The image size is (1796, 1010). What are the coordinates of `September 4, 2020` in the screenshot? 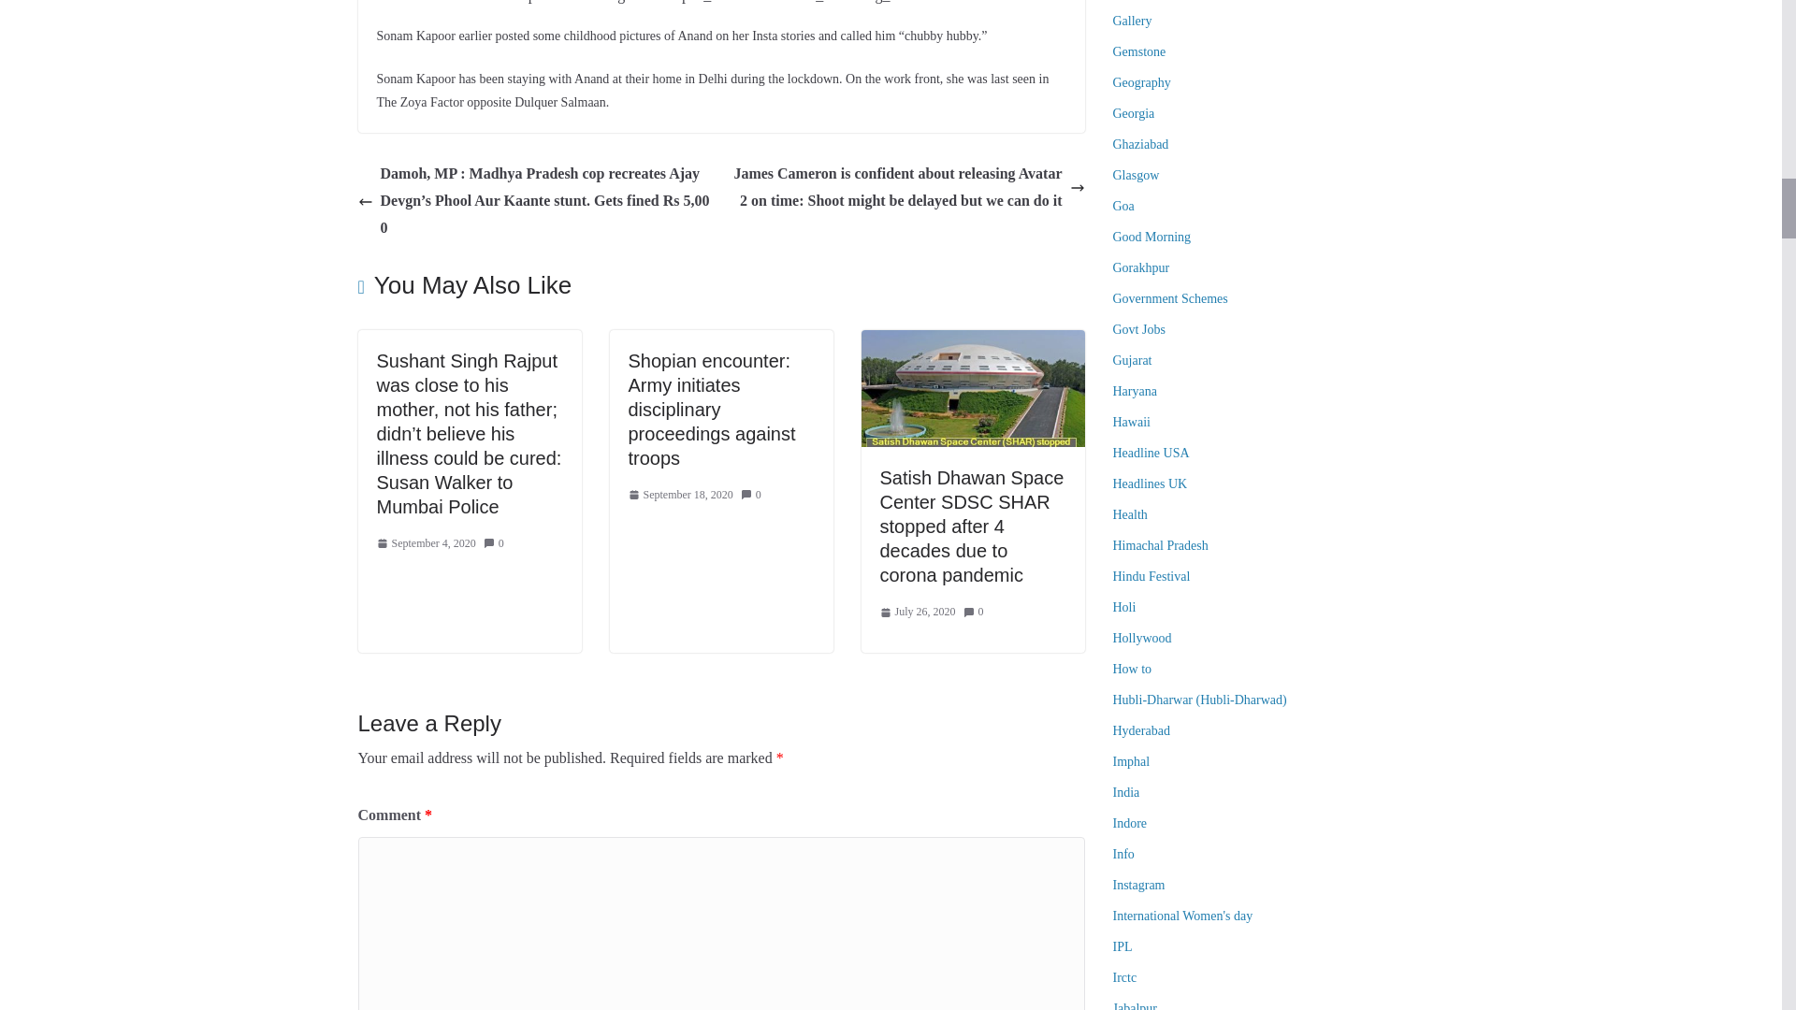 It's located at (425, 544).